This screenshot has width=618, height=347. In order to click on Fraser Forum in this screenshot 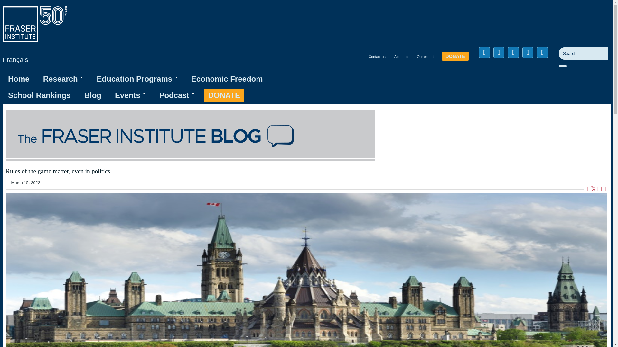, I will do `click(190, 136)`.